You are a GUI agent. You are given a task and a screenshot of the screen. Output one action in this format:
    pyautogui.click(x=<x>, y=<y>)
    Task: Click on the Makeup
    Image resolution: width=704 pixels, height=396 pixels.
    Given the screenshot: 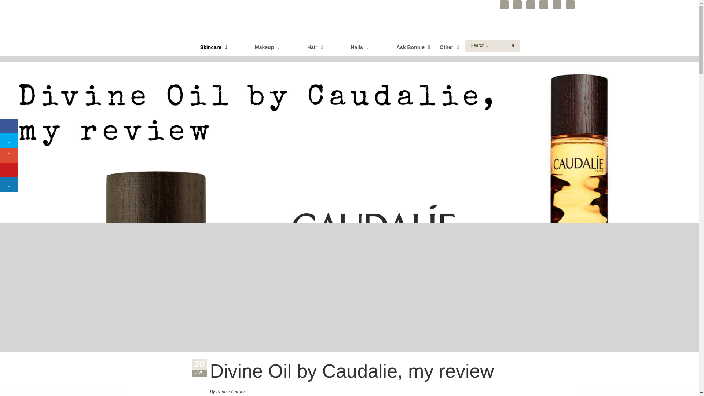 What is the action you would take?
    pyautogui.click(x=257, y=47)
    